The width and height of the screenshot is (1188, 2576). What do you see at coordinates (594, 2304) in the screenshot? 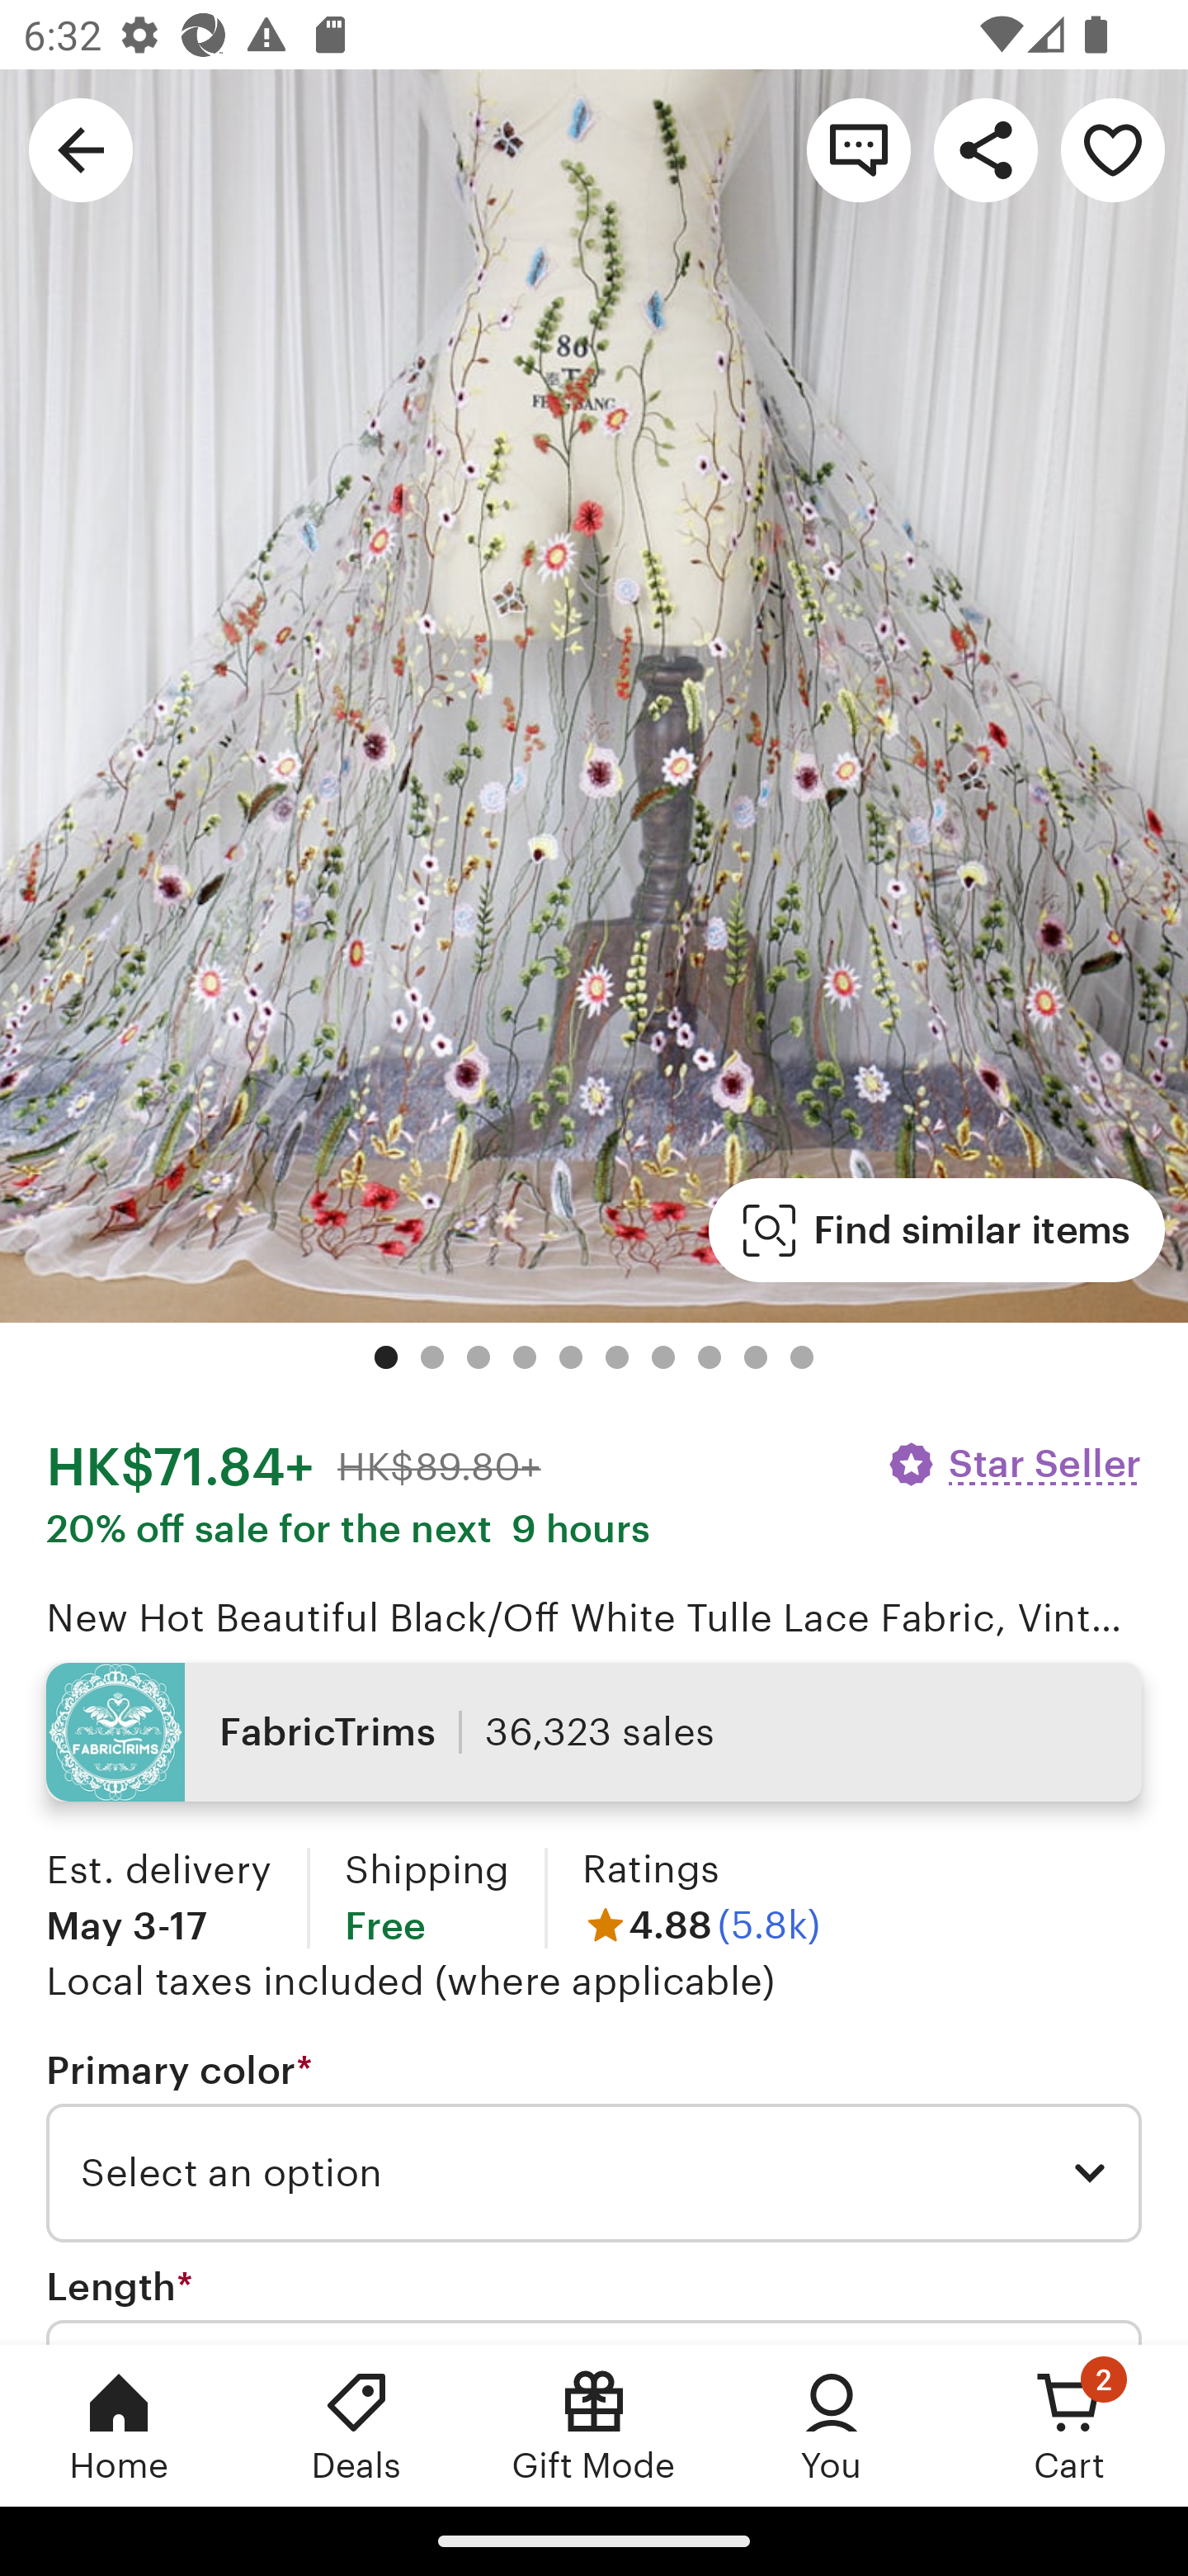
I see `Length * Required Select an option` at bounding box center [594, 2304].